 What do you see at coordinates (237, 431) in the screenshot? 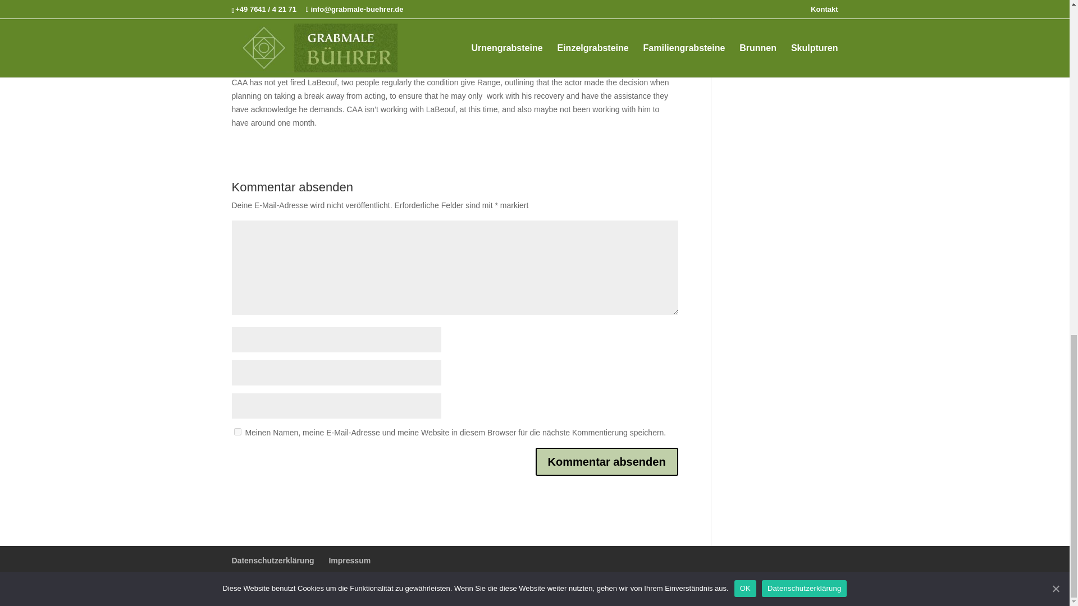
I see `yes` at bounding box center [237, 431].